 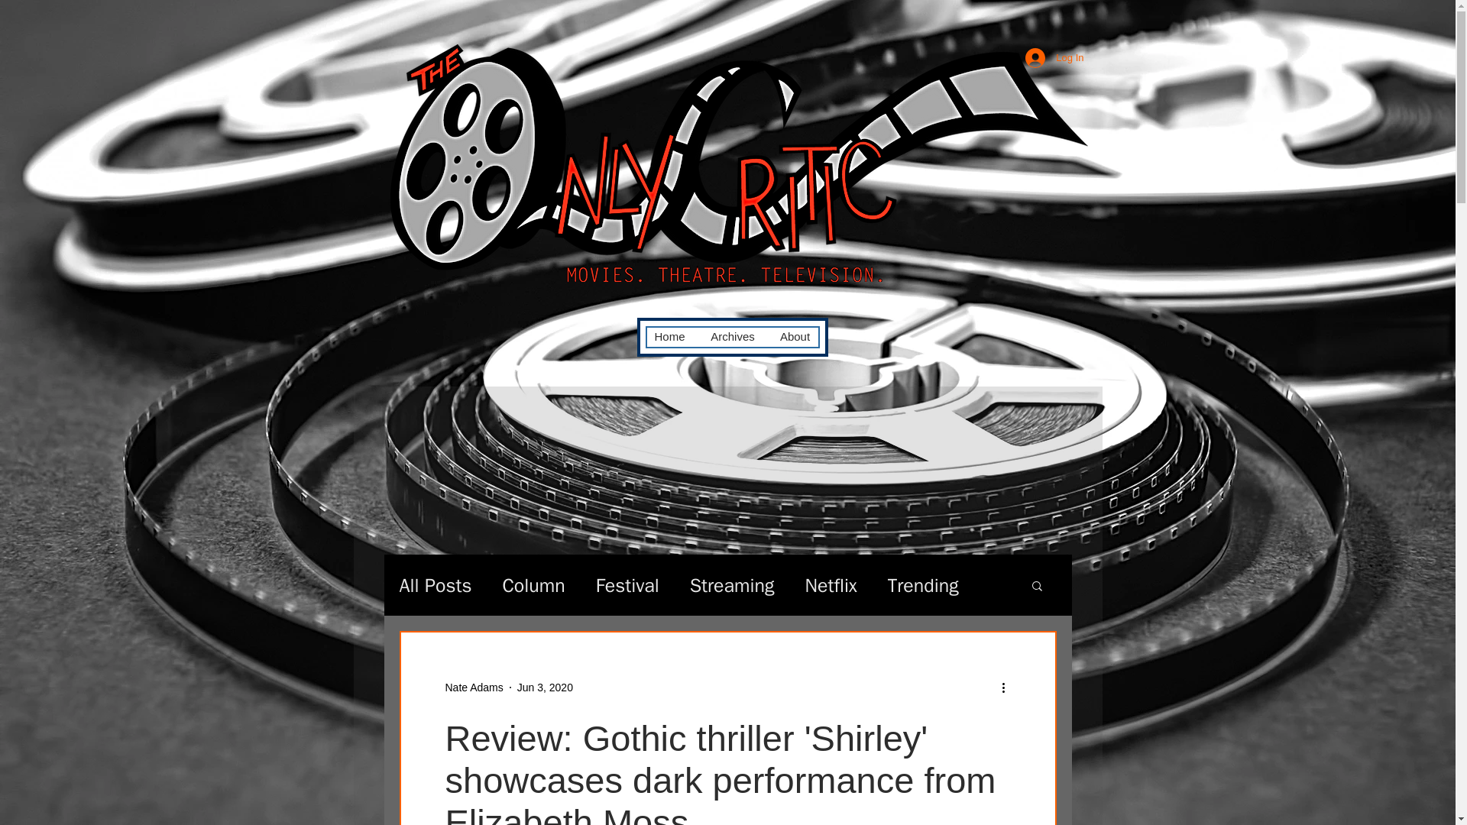 I want to click on All Posts, so click(x=435, y=585).